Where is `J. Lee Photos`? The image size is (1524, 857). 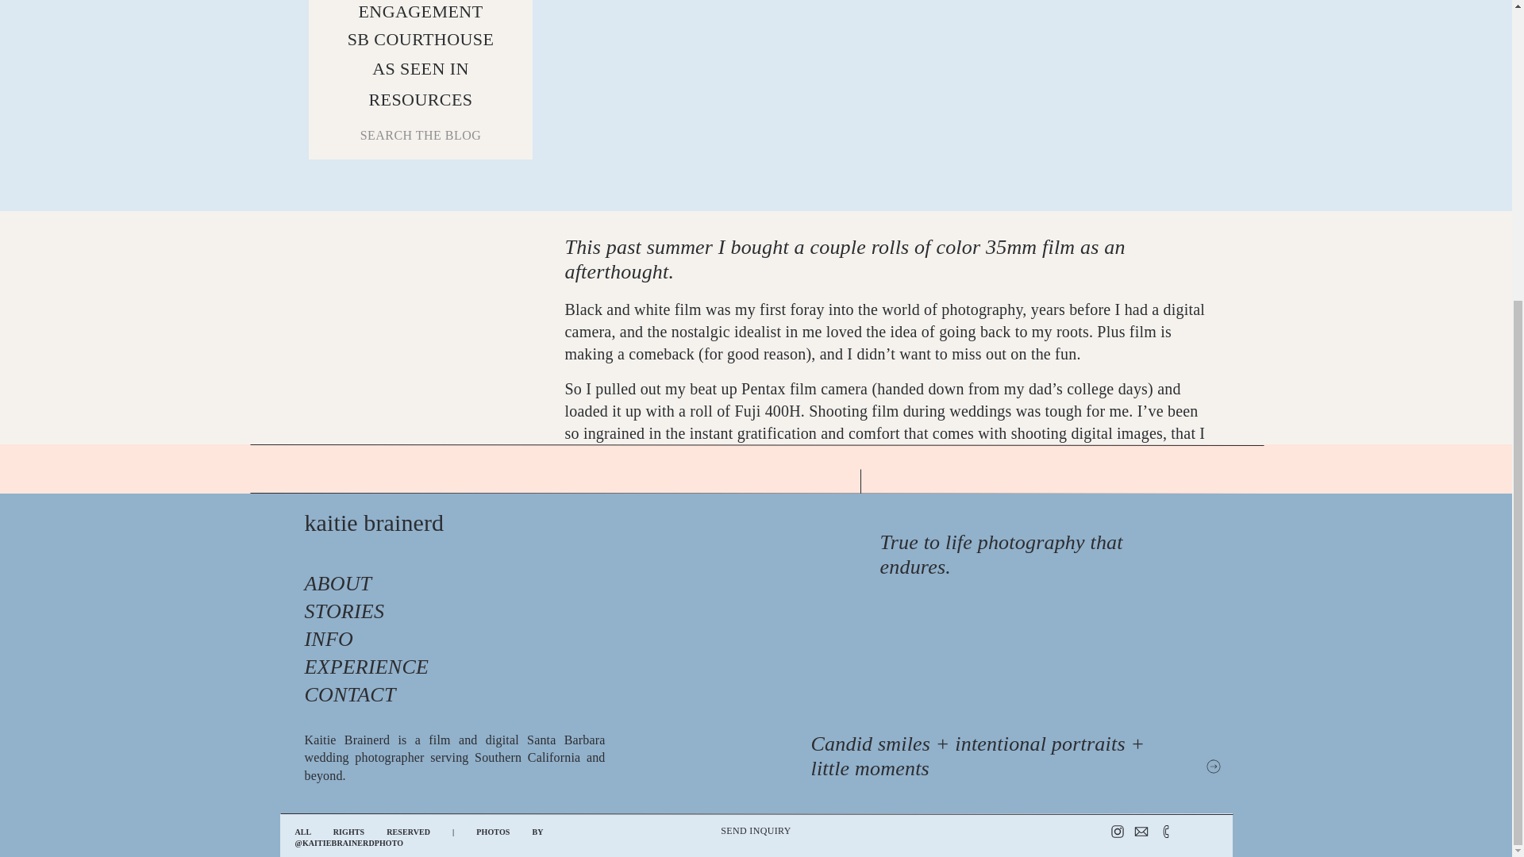 J. Lee Photos is located at coordinates (922, 693).